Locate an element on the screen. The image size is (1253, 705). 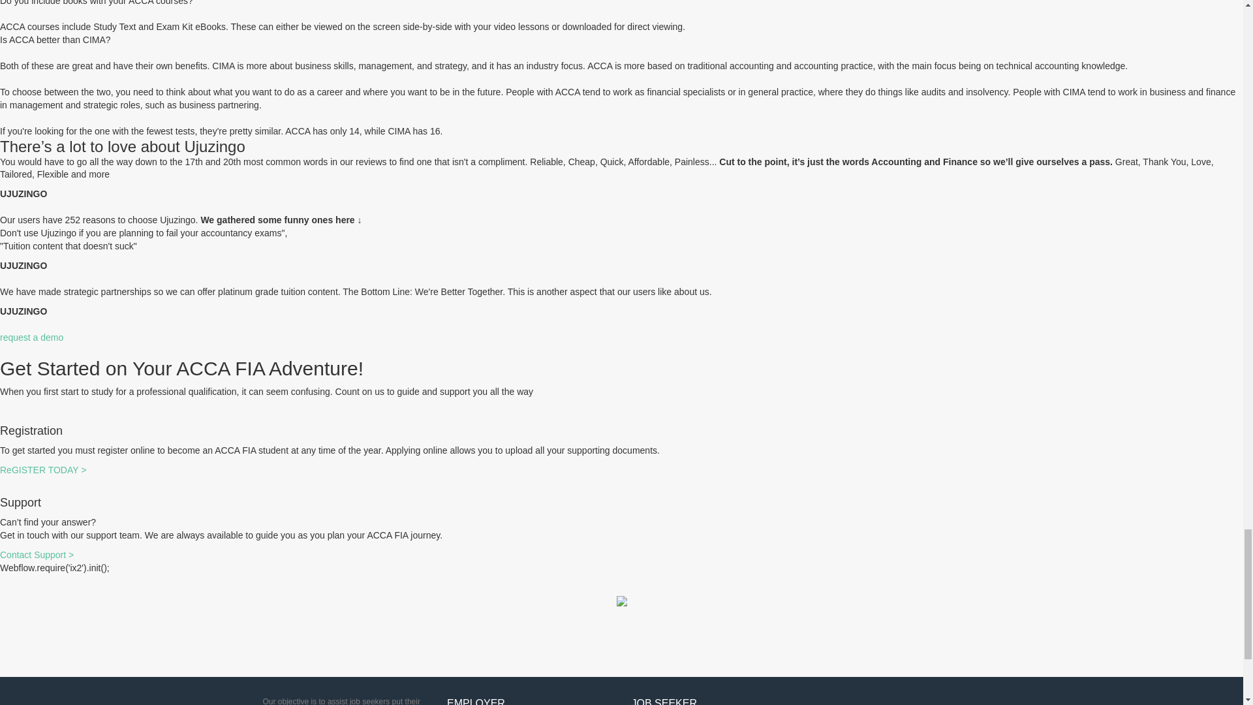
request a demo is located at coordinates (31, 337).